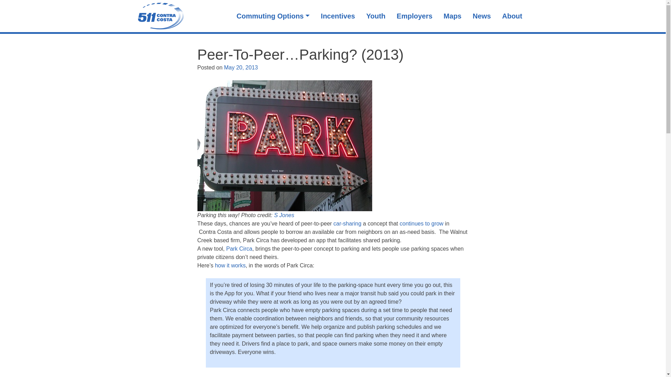 This screenshot has height=377, width=671. Describe the element at coordinates (283, 215) in the screenshot. I see `S Jones` at that location.